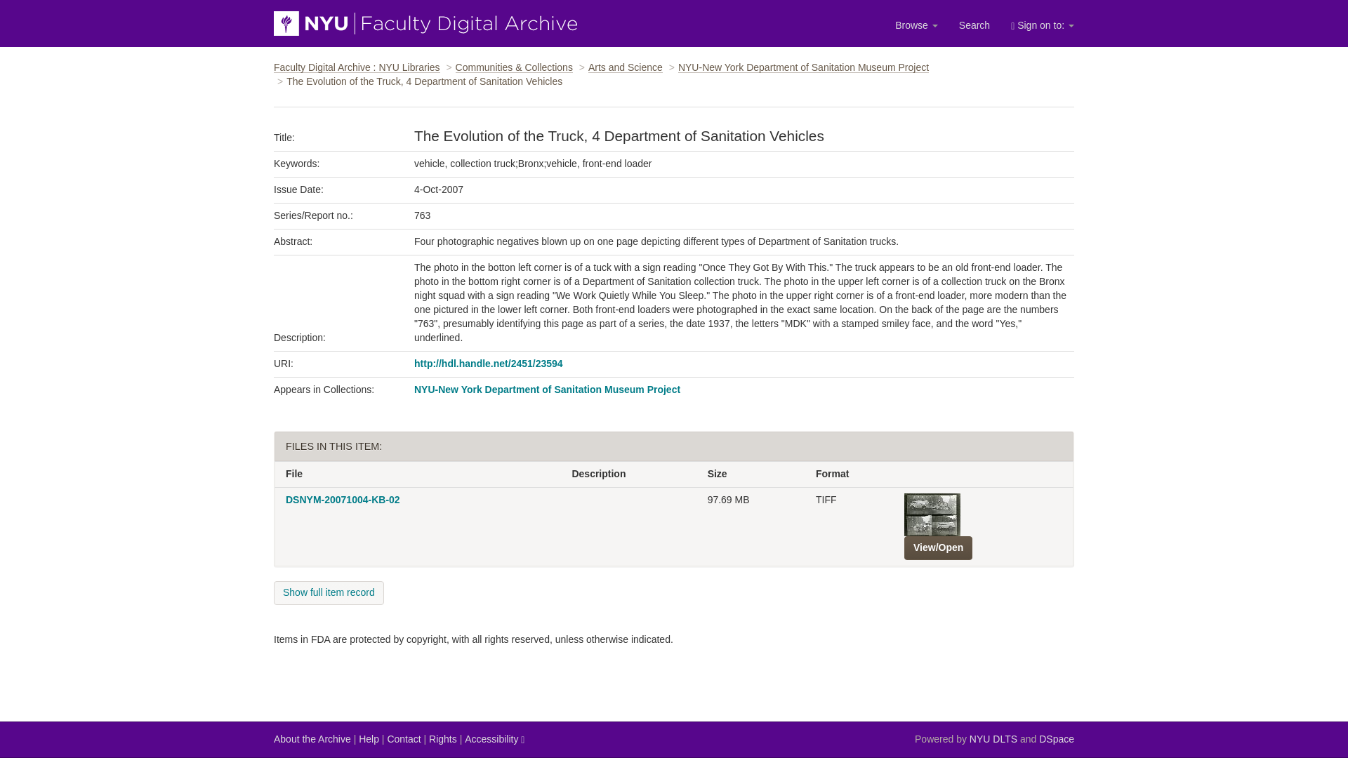 The image size is (1348, 758). Describe the element at coordinates (442, 740) in the screenshot. I see `Rights` at that location.